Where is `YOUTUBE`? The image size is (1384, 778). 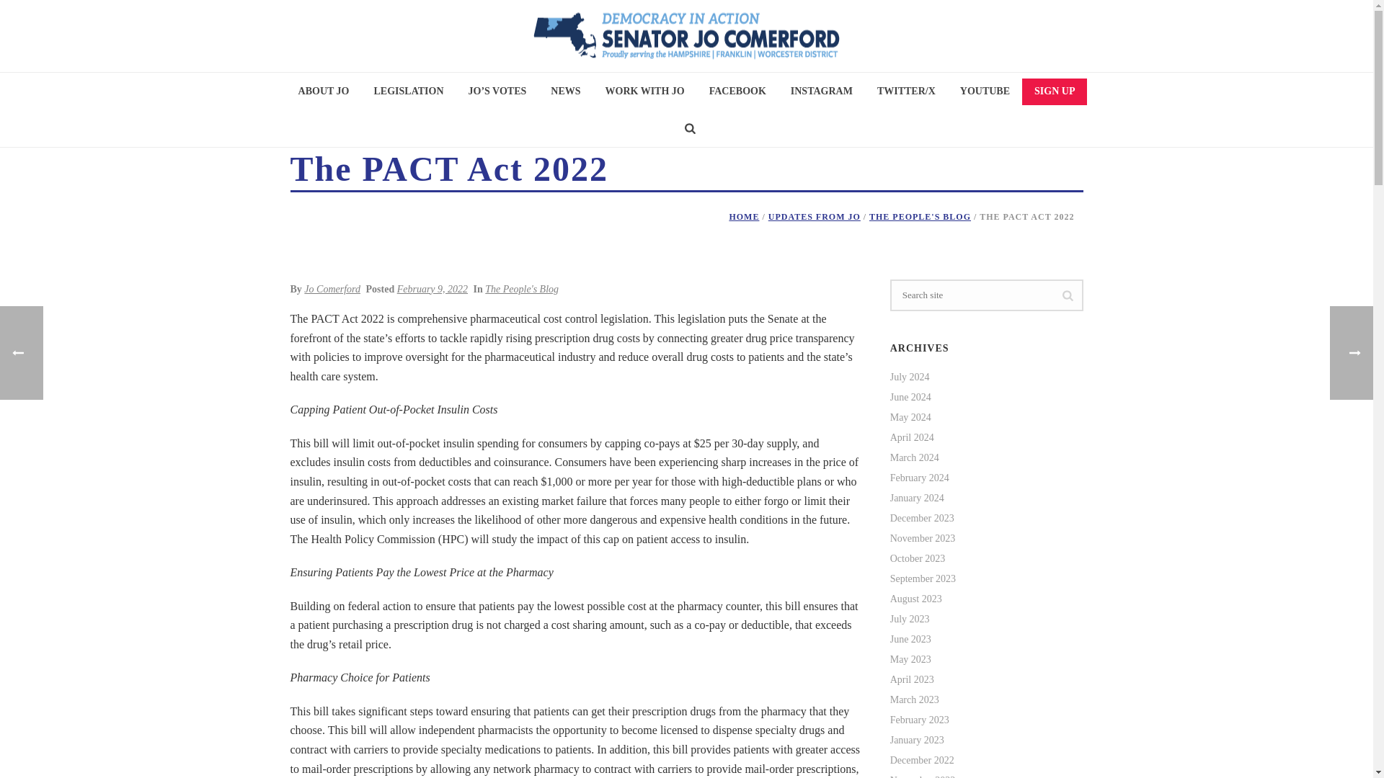 YOUTUBE is located at coordinates (985, 92).